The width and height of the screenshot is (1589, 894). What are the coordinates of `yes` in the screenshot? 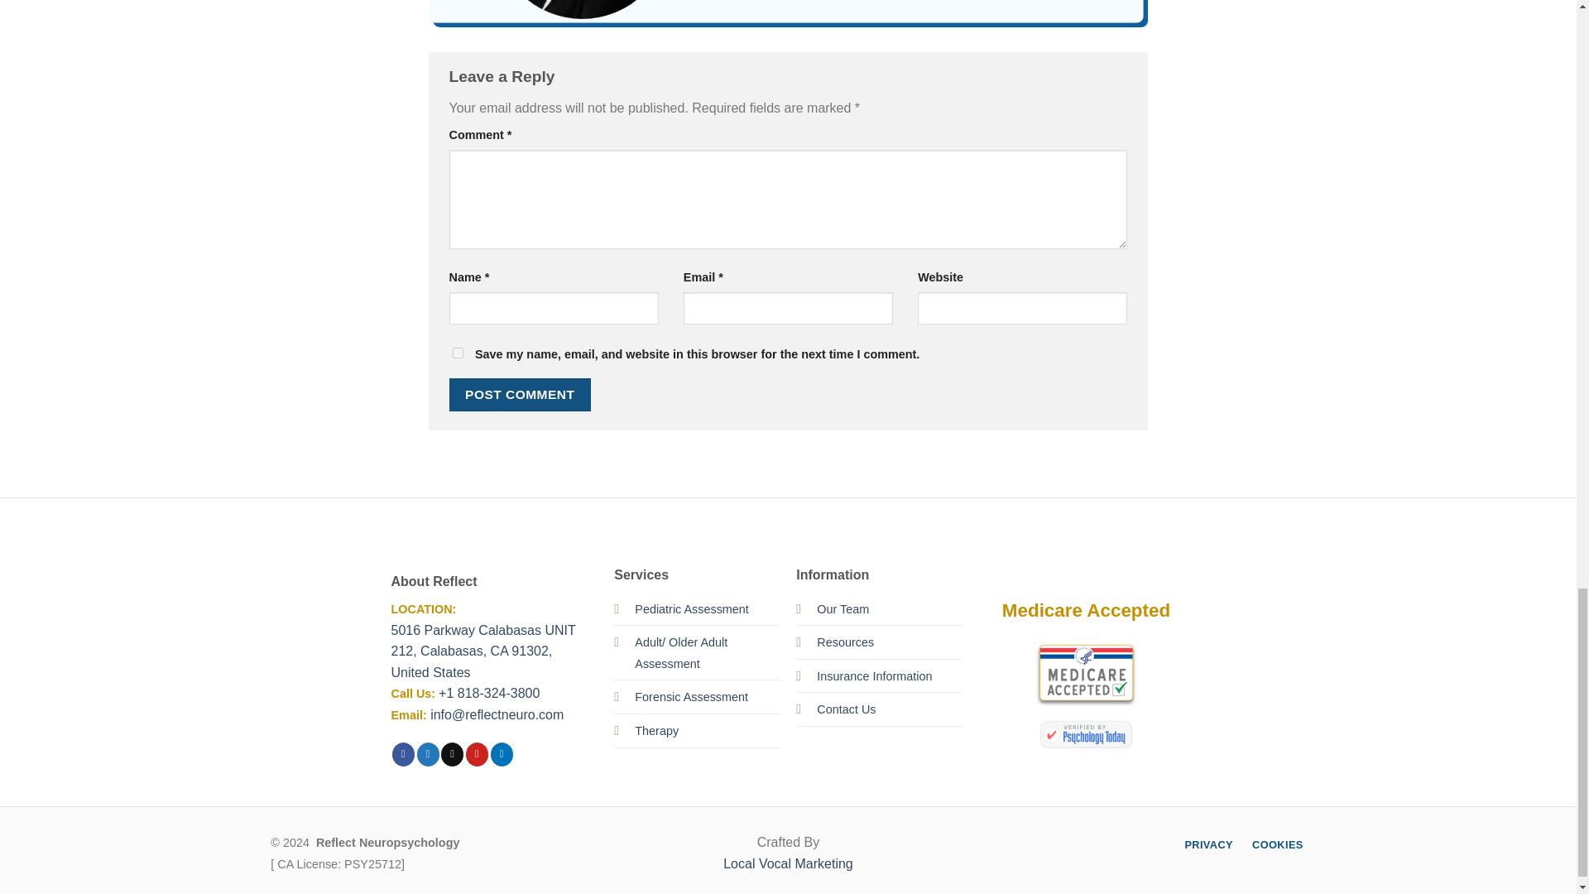 It's located at (457, 353).